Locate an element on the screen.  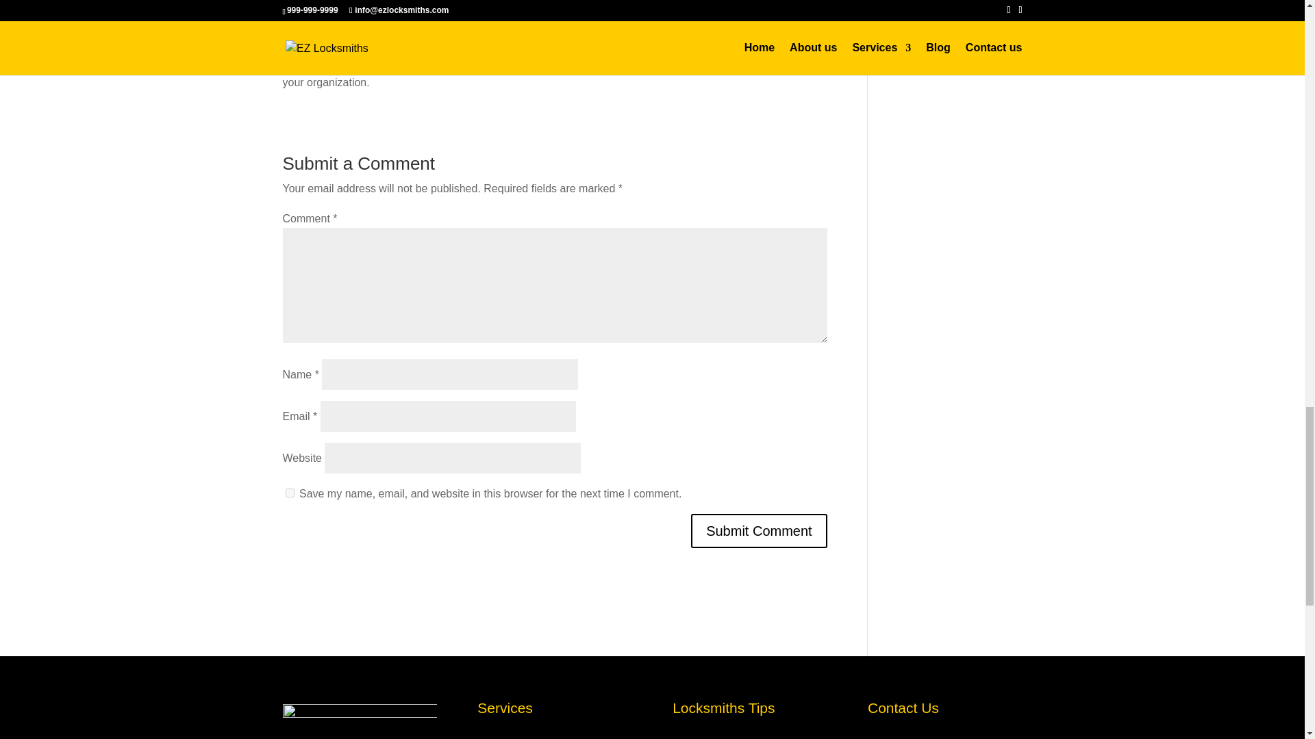
Submit Comment is located at coordinates (759, 531).